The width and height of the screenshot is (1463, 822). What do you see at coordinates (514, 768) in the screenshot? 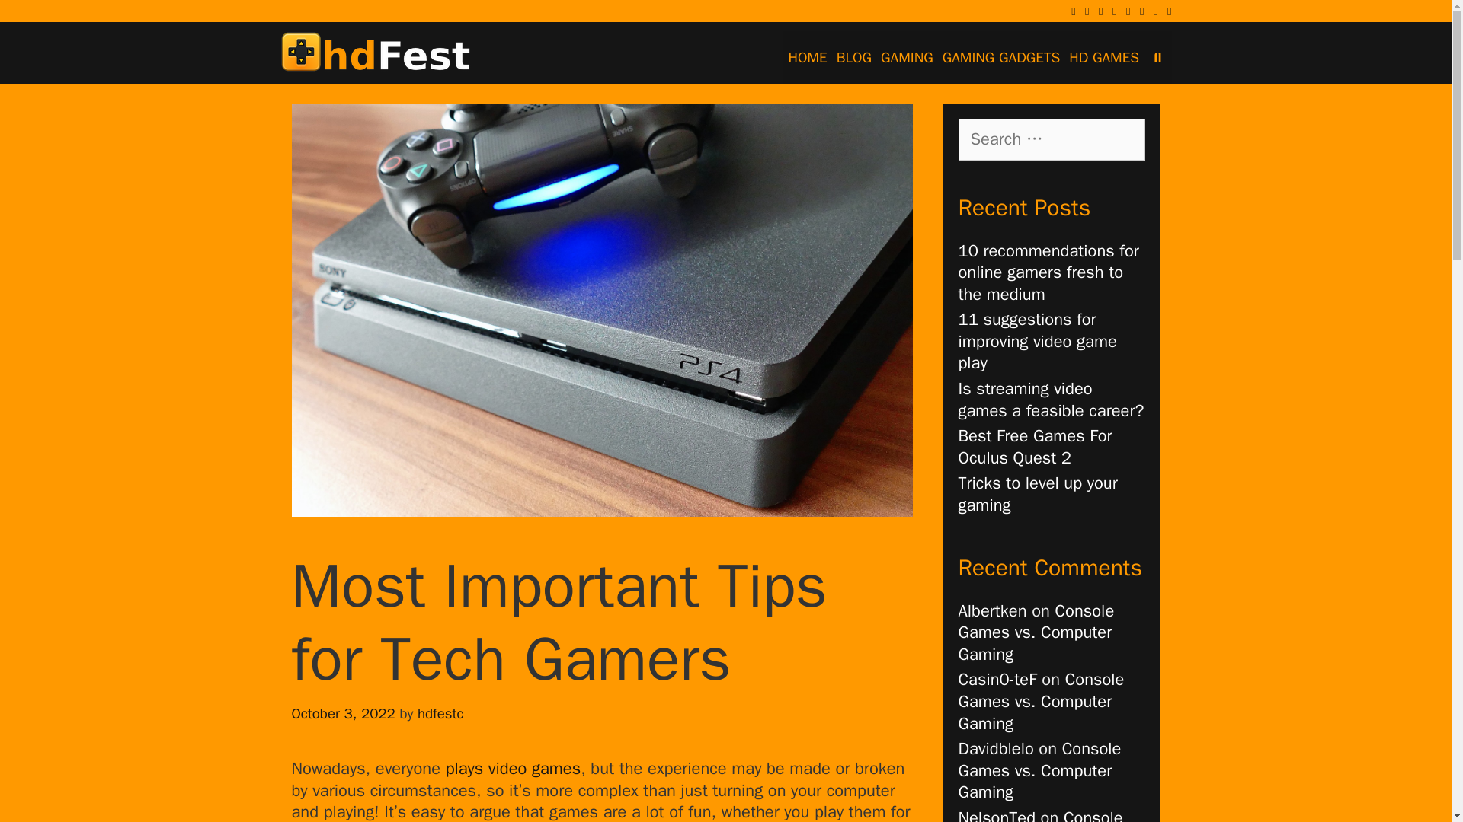
I see `plays video games` at bounding box center [514, 768].